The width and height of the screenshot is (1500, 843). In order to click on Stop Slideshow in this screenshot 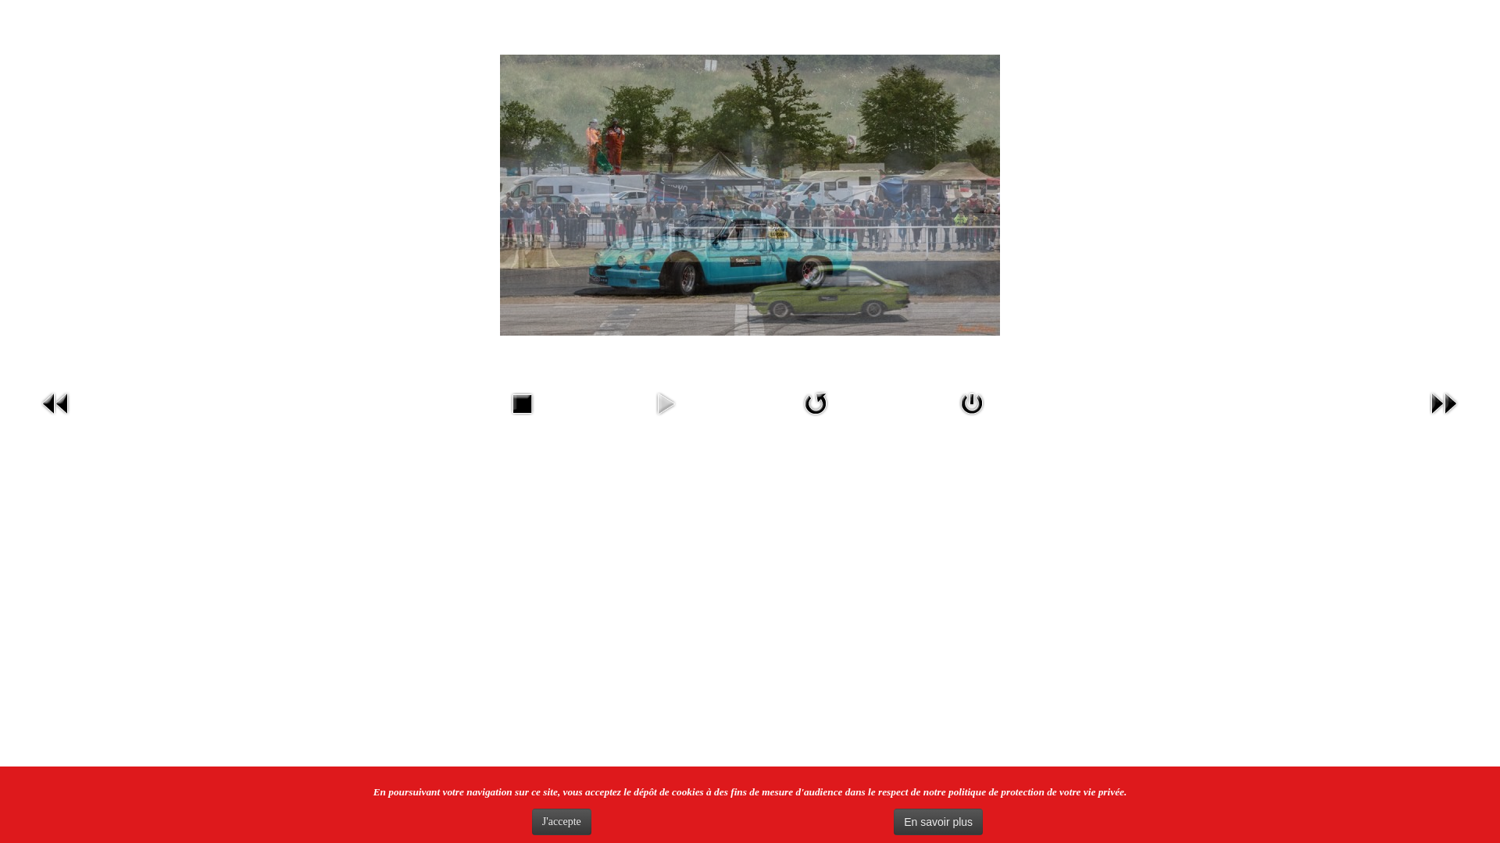, I will do `click(522, 418)`.